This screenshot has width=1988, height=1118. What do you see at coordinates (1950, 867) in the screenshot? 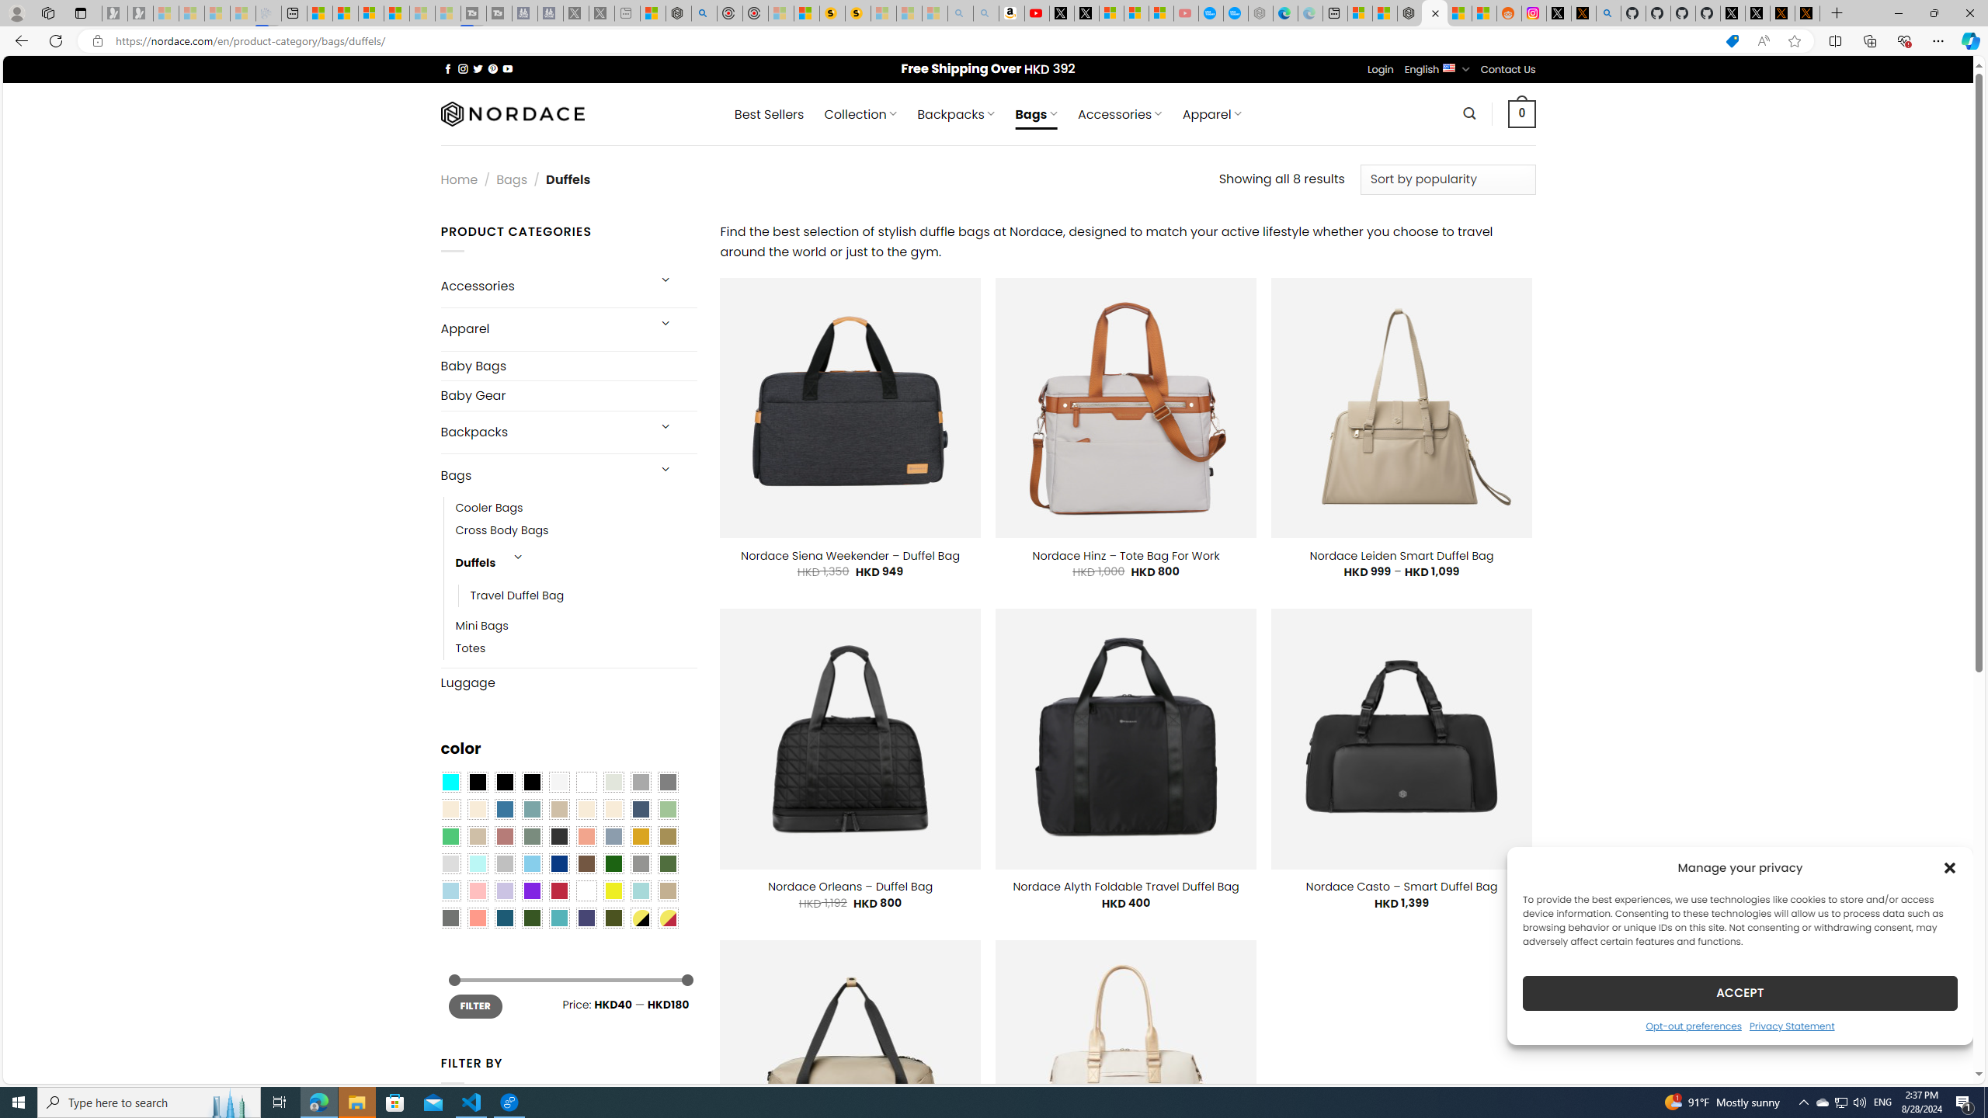
I see `Class: cmplz-close` at bounding box center [1950, 867].